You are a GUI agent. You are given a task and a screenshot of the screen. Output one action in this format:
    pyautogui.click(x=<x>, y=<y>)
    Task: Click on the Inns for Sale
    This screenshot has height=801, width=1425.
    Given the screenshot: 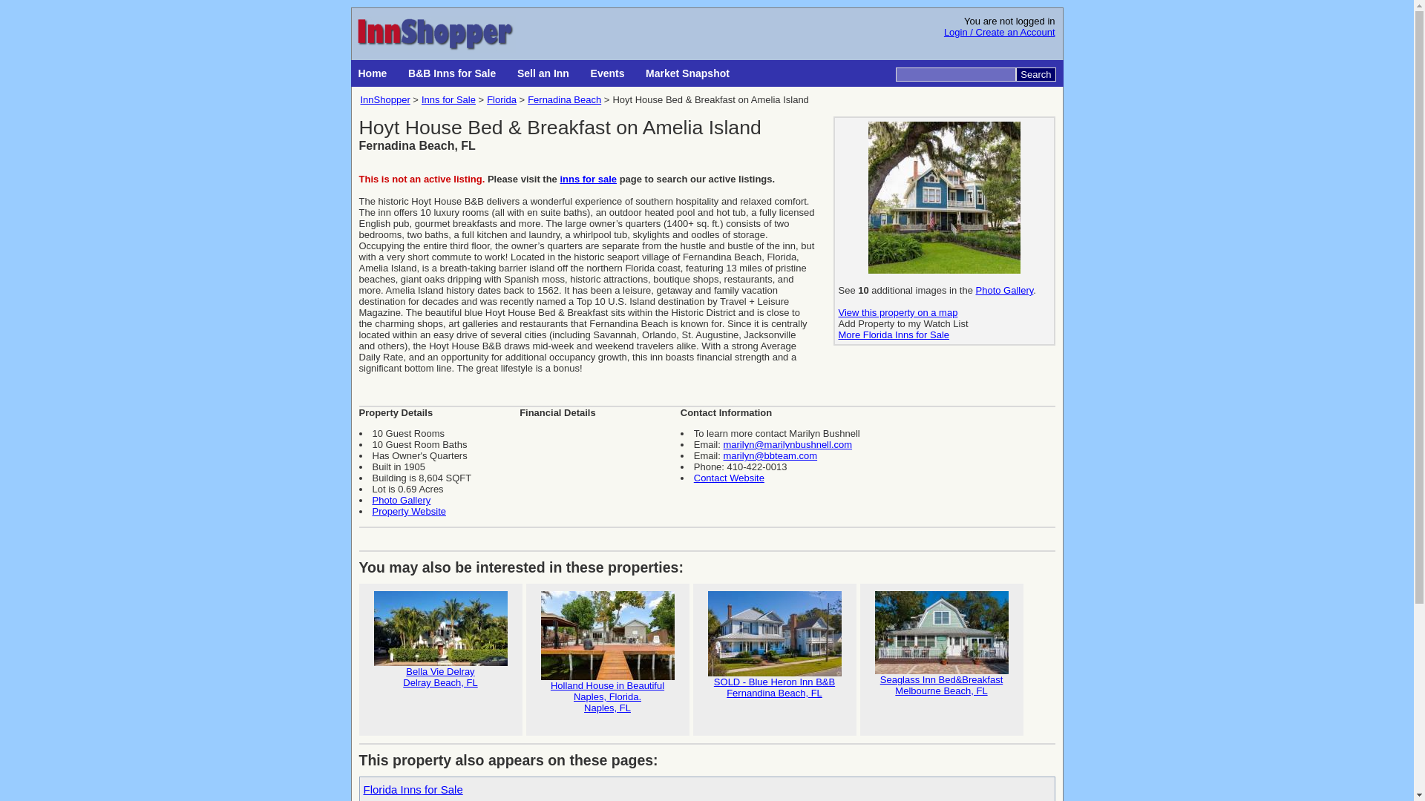 What is the action you would take?
    pyautogui.click(x=904, y=323)
    